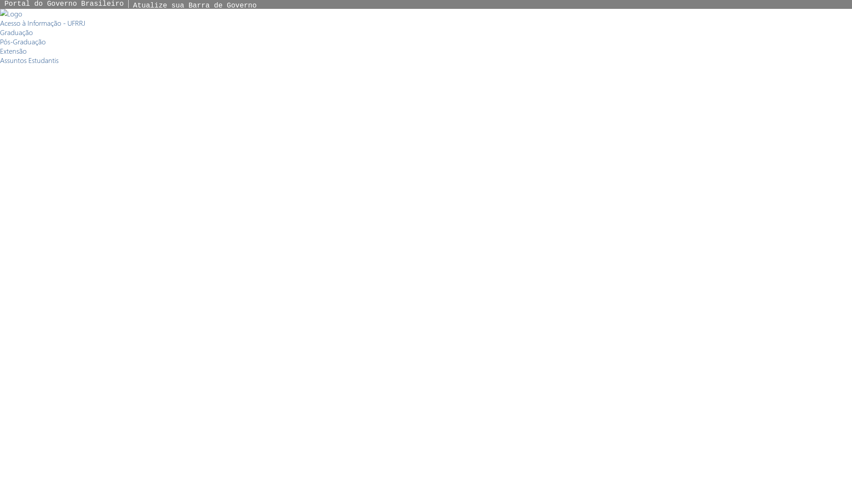 Image resolution: width=852 pixels, height=479 pixels. What do you see at coordinates (195, 6) in the screenshot?
I see `Atualize sua Barra de Governo` at bounding box center [195, 6].